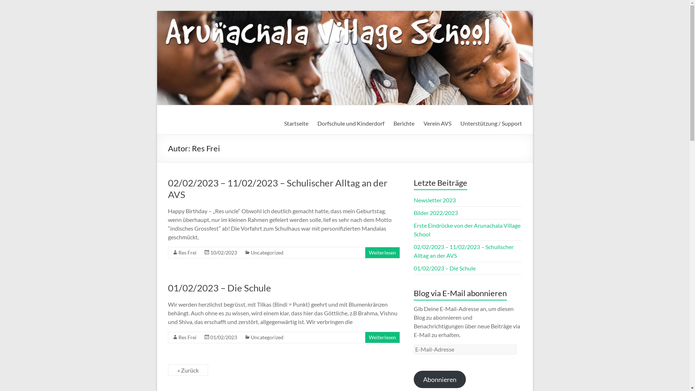  Describe the element at coordinates (223, 337) in the screenshot. I see `01/02/2023` at that location.